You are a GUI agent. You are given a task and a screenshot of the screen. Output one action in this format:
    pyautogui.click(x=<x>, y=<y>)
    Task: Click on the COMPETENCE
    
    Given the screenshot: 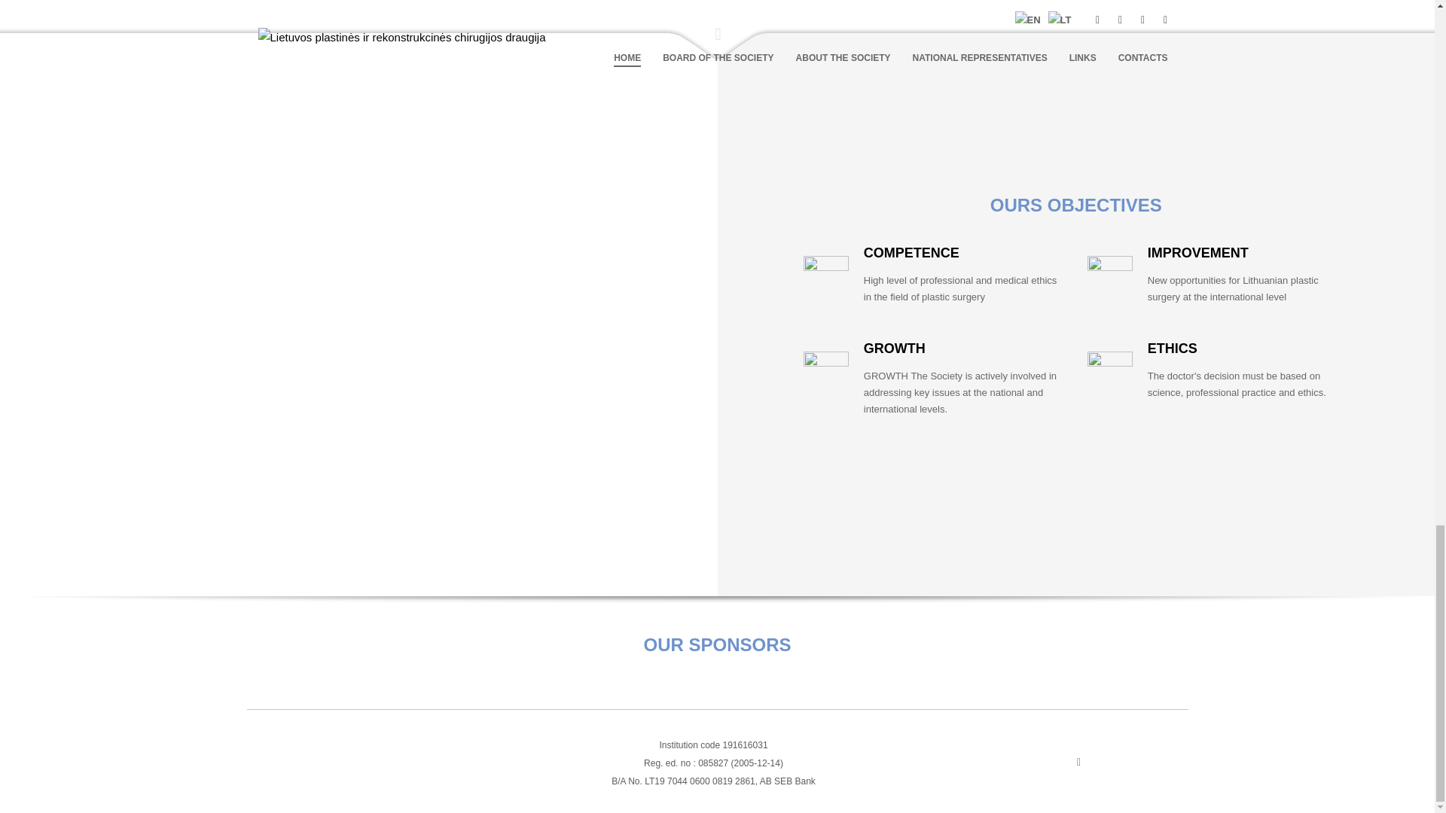 What is the action you would take?
    pyautogui.click(x=911, y=253)
    